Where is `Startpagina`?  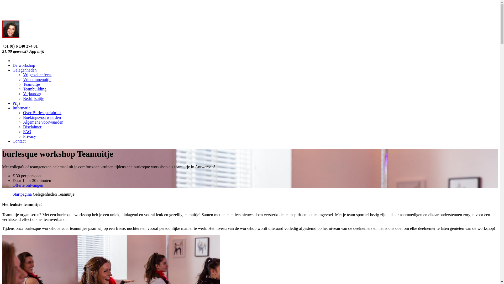 Startpagina is located at coordinates (22, 194).